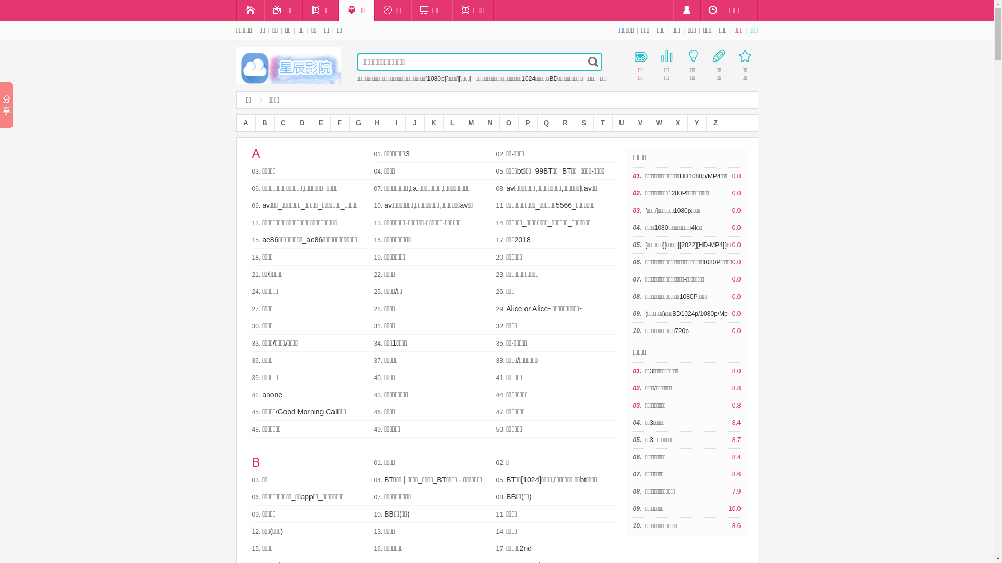 The image size is (1002, 563). What do you see at coordinates (265, 123) in the screenshot?
I see `B` at bounding box center [265, 123].